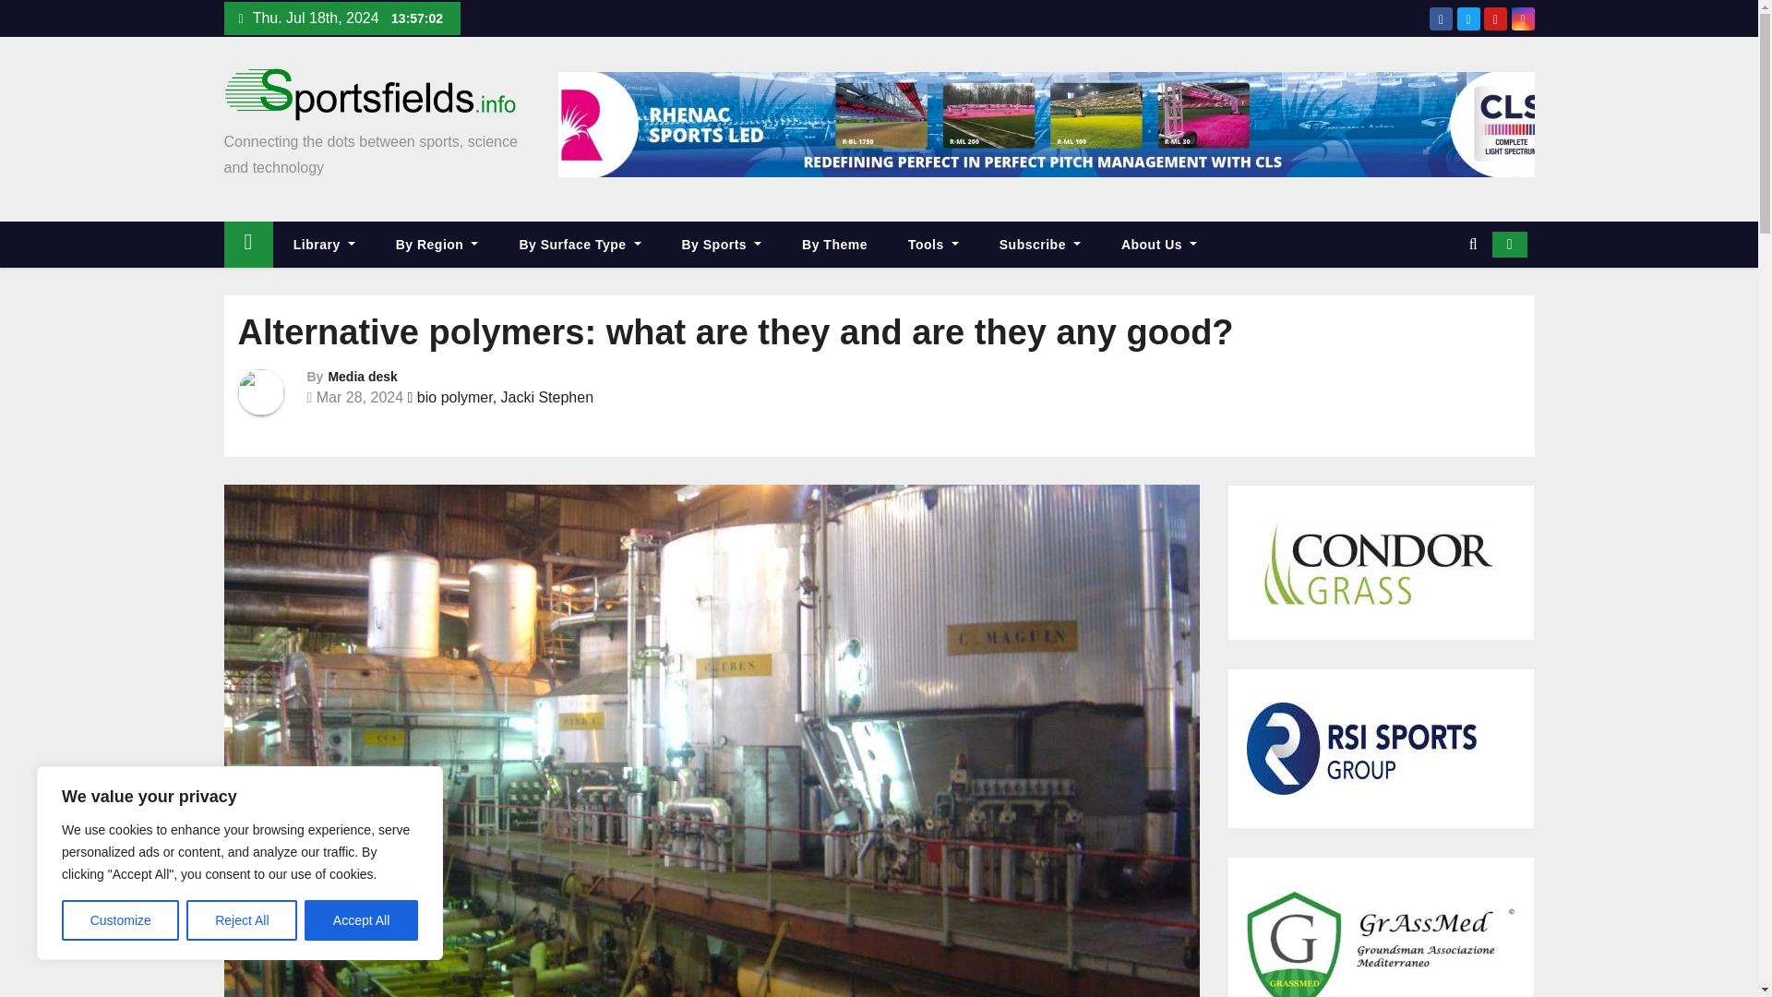  Describe the element at coordinates (437, 244) in the screenshot. I see `By Region` at that location.